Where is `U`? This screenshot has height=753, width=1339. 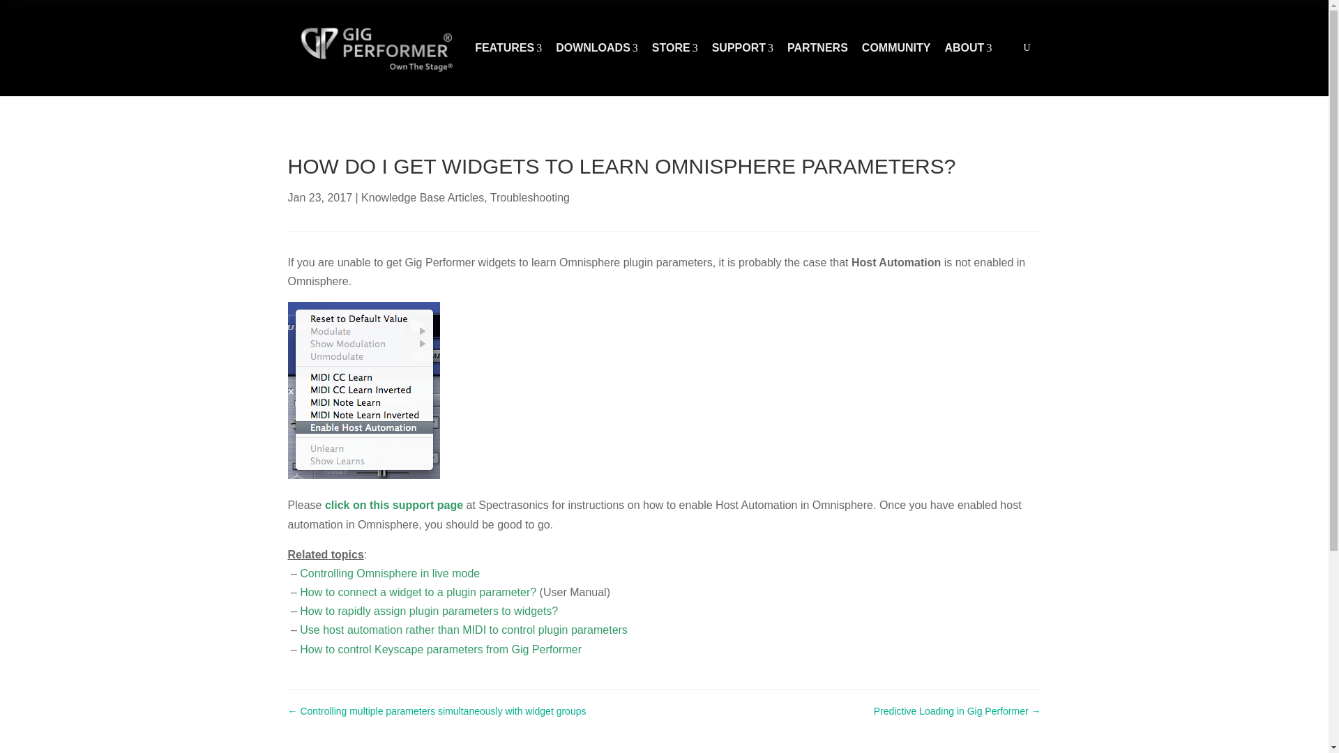 U is located at coordinates (597, 48).